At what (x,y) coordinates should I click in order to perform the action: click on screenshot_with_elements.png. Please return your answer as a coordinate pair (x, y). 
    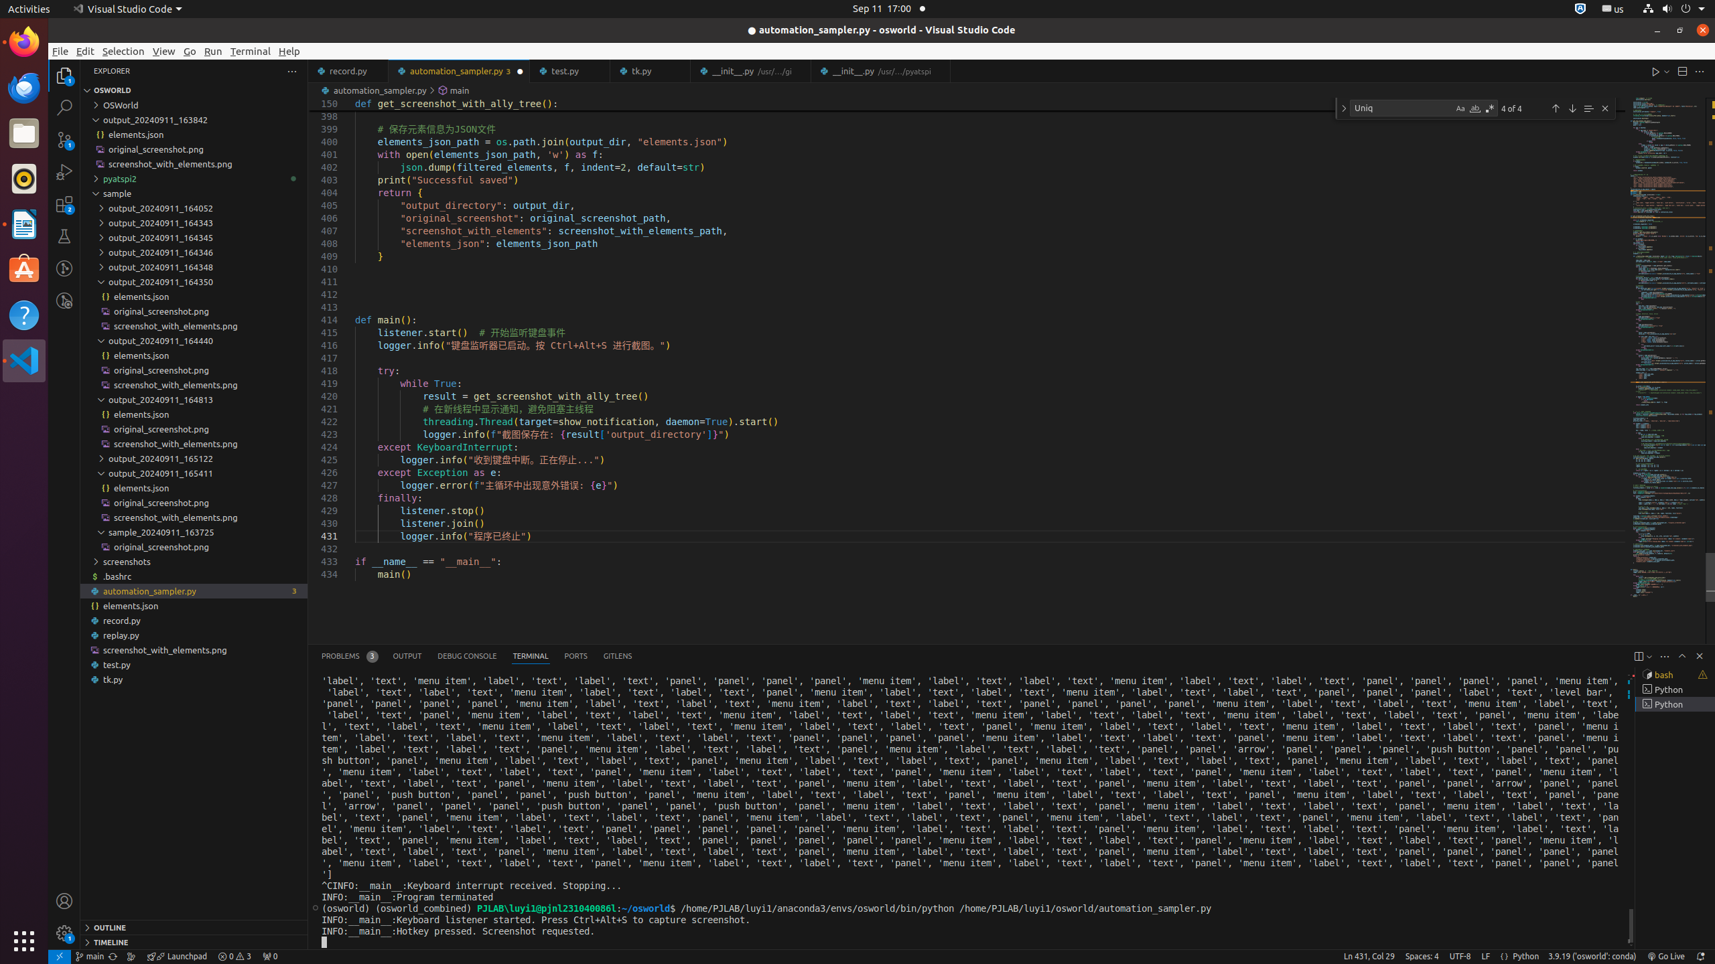
    Looking at the image, I should click on (194, 650).